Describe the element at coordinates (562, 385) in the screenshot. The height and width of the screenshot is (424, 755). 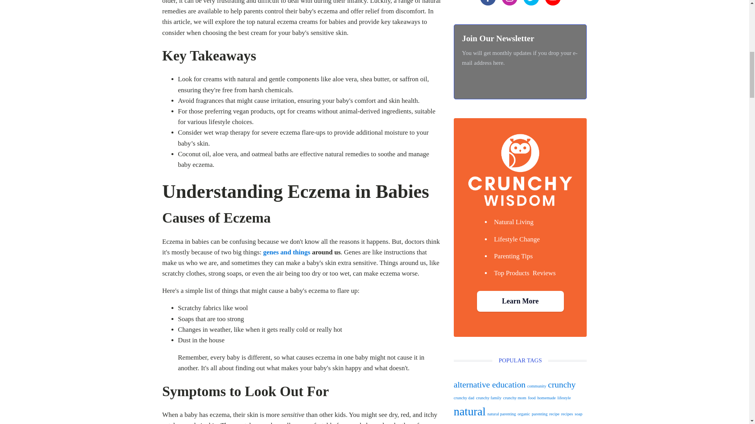
I see `crunchy` at that location.